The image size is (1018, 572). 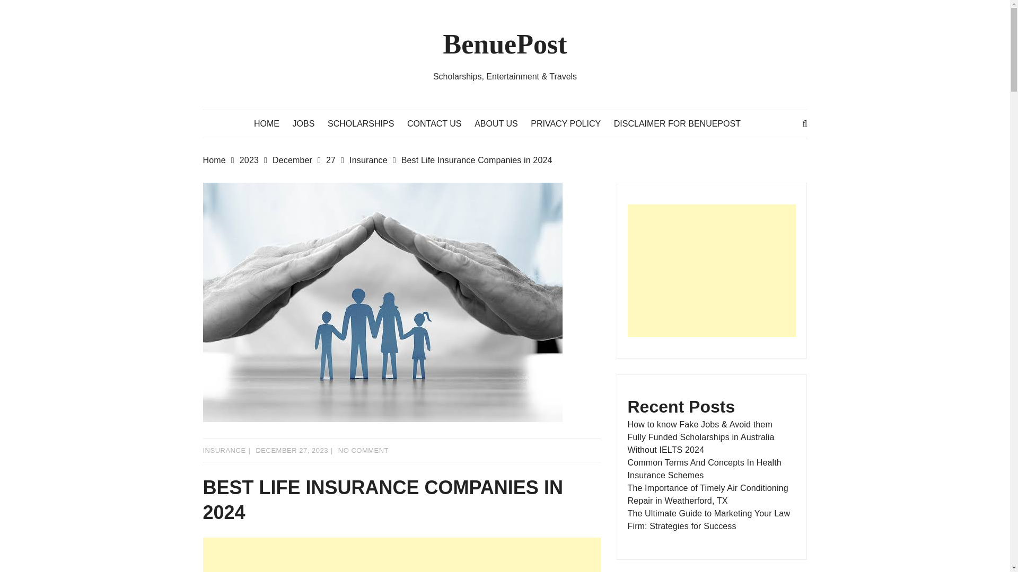 What do you see at coordinates (299, 160) in the screenshot?
I see `December` at bounding box center [299, 160].